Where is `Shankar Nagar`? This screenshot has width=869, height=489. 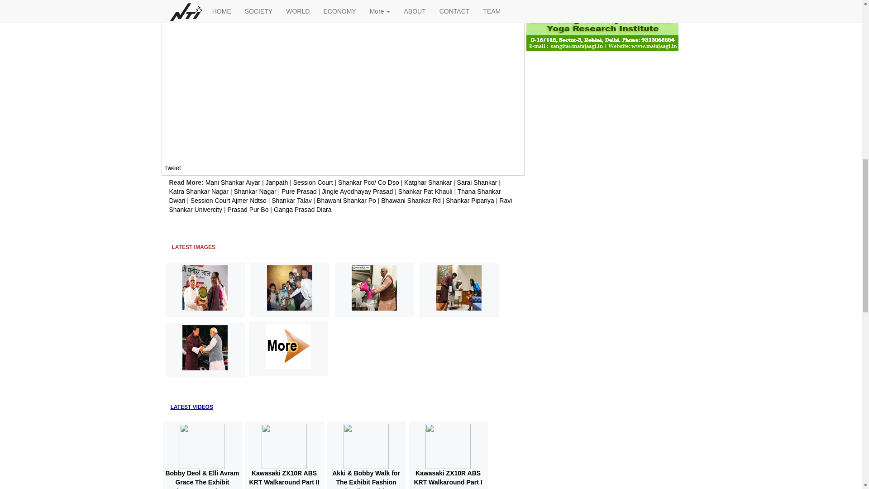
Shankar Nagar is located at coordinates (255, 191).